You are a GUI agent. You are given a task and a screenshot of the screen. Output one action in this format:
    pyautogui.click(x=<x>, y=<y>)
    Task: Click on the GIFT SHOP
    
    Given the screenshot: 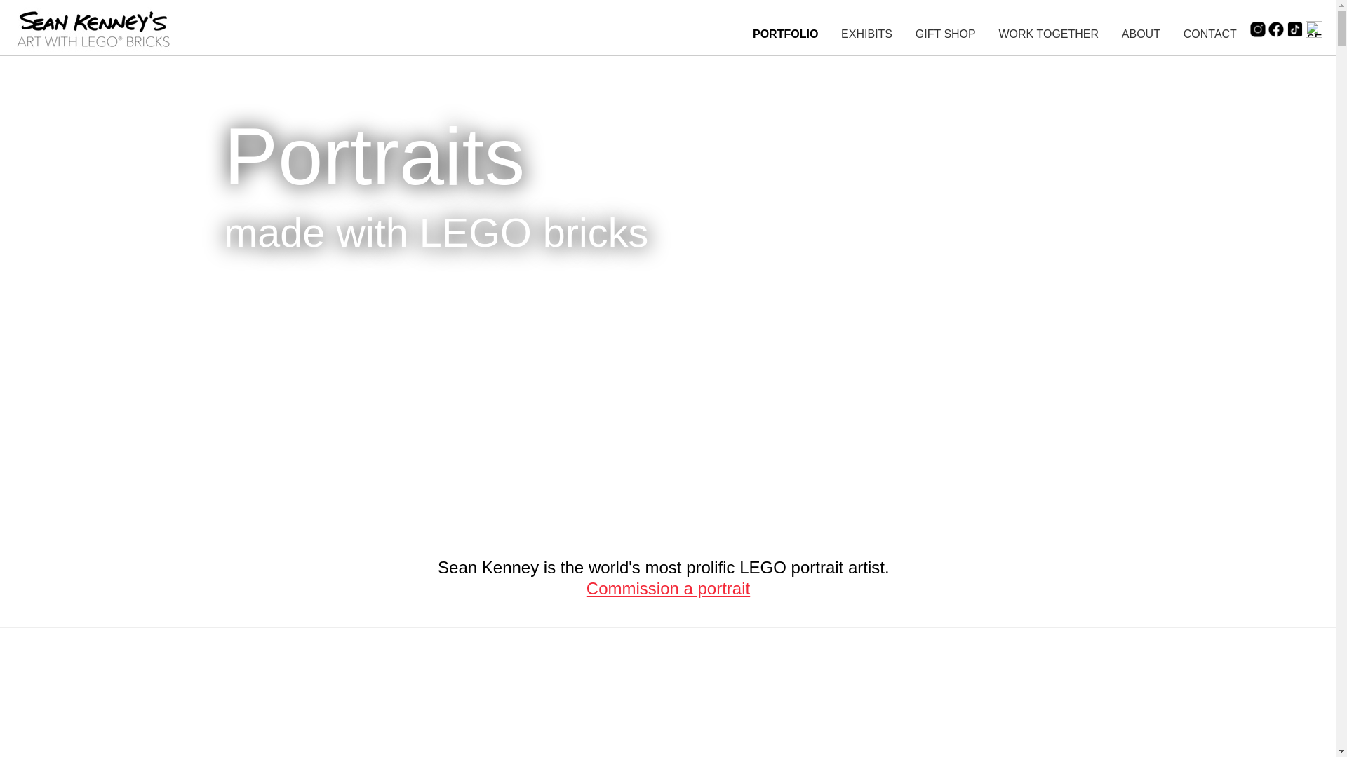 What is the action you would take?
    pyautogui.click(x=946, y=34)
    